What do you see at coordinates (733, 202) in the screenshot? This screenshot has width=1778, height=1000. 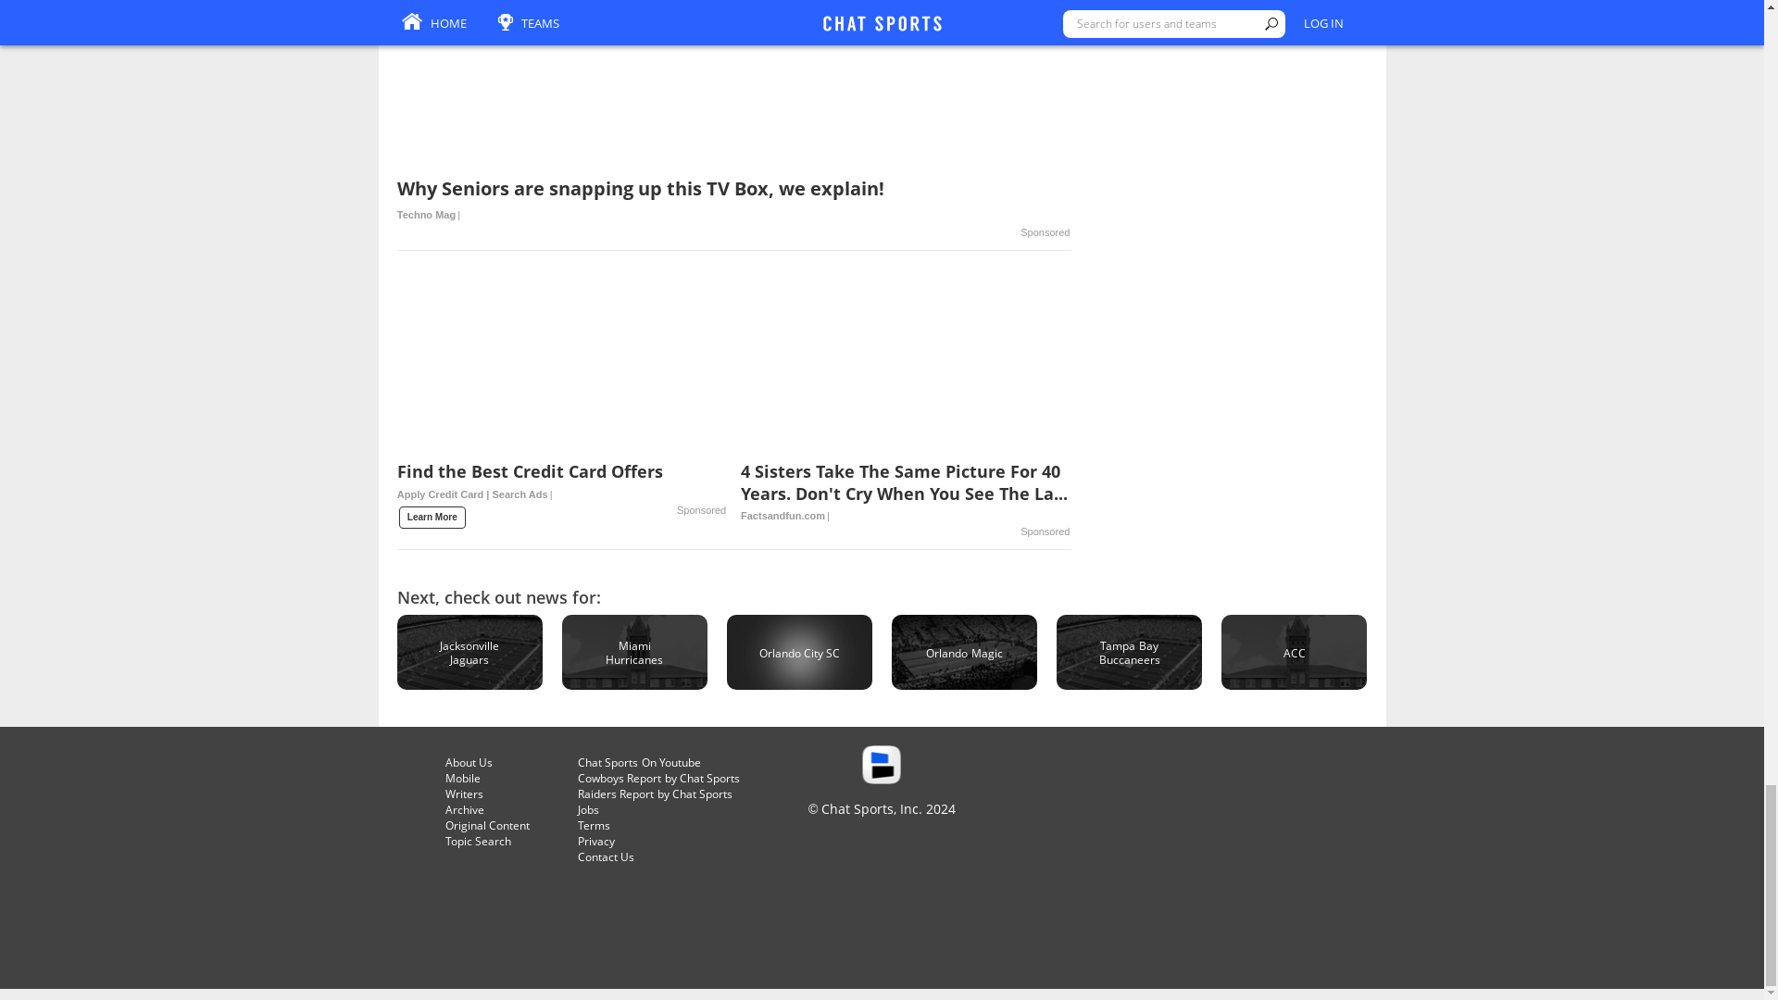 I see `Why Seniors are snapping up this TV Box, we explain!` at bounding box center [733, 202].